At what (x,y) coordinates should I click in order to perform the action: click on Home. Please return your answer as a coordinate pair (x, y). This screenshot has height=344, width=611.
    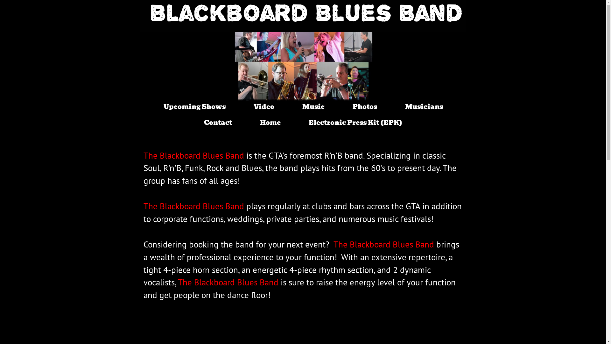
    Looking at the image, I should click on (270, 123).